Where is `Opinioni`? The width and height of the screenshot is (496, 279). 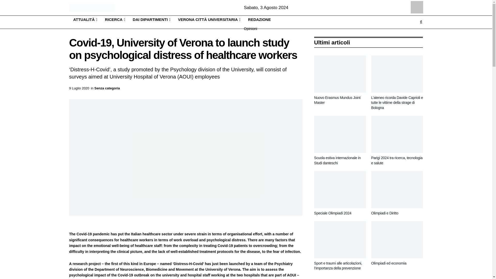
Opinioni is located at coordinates (259, 28).